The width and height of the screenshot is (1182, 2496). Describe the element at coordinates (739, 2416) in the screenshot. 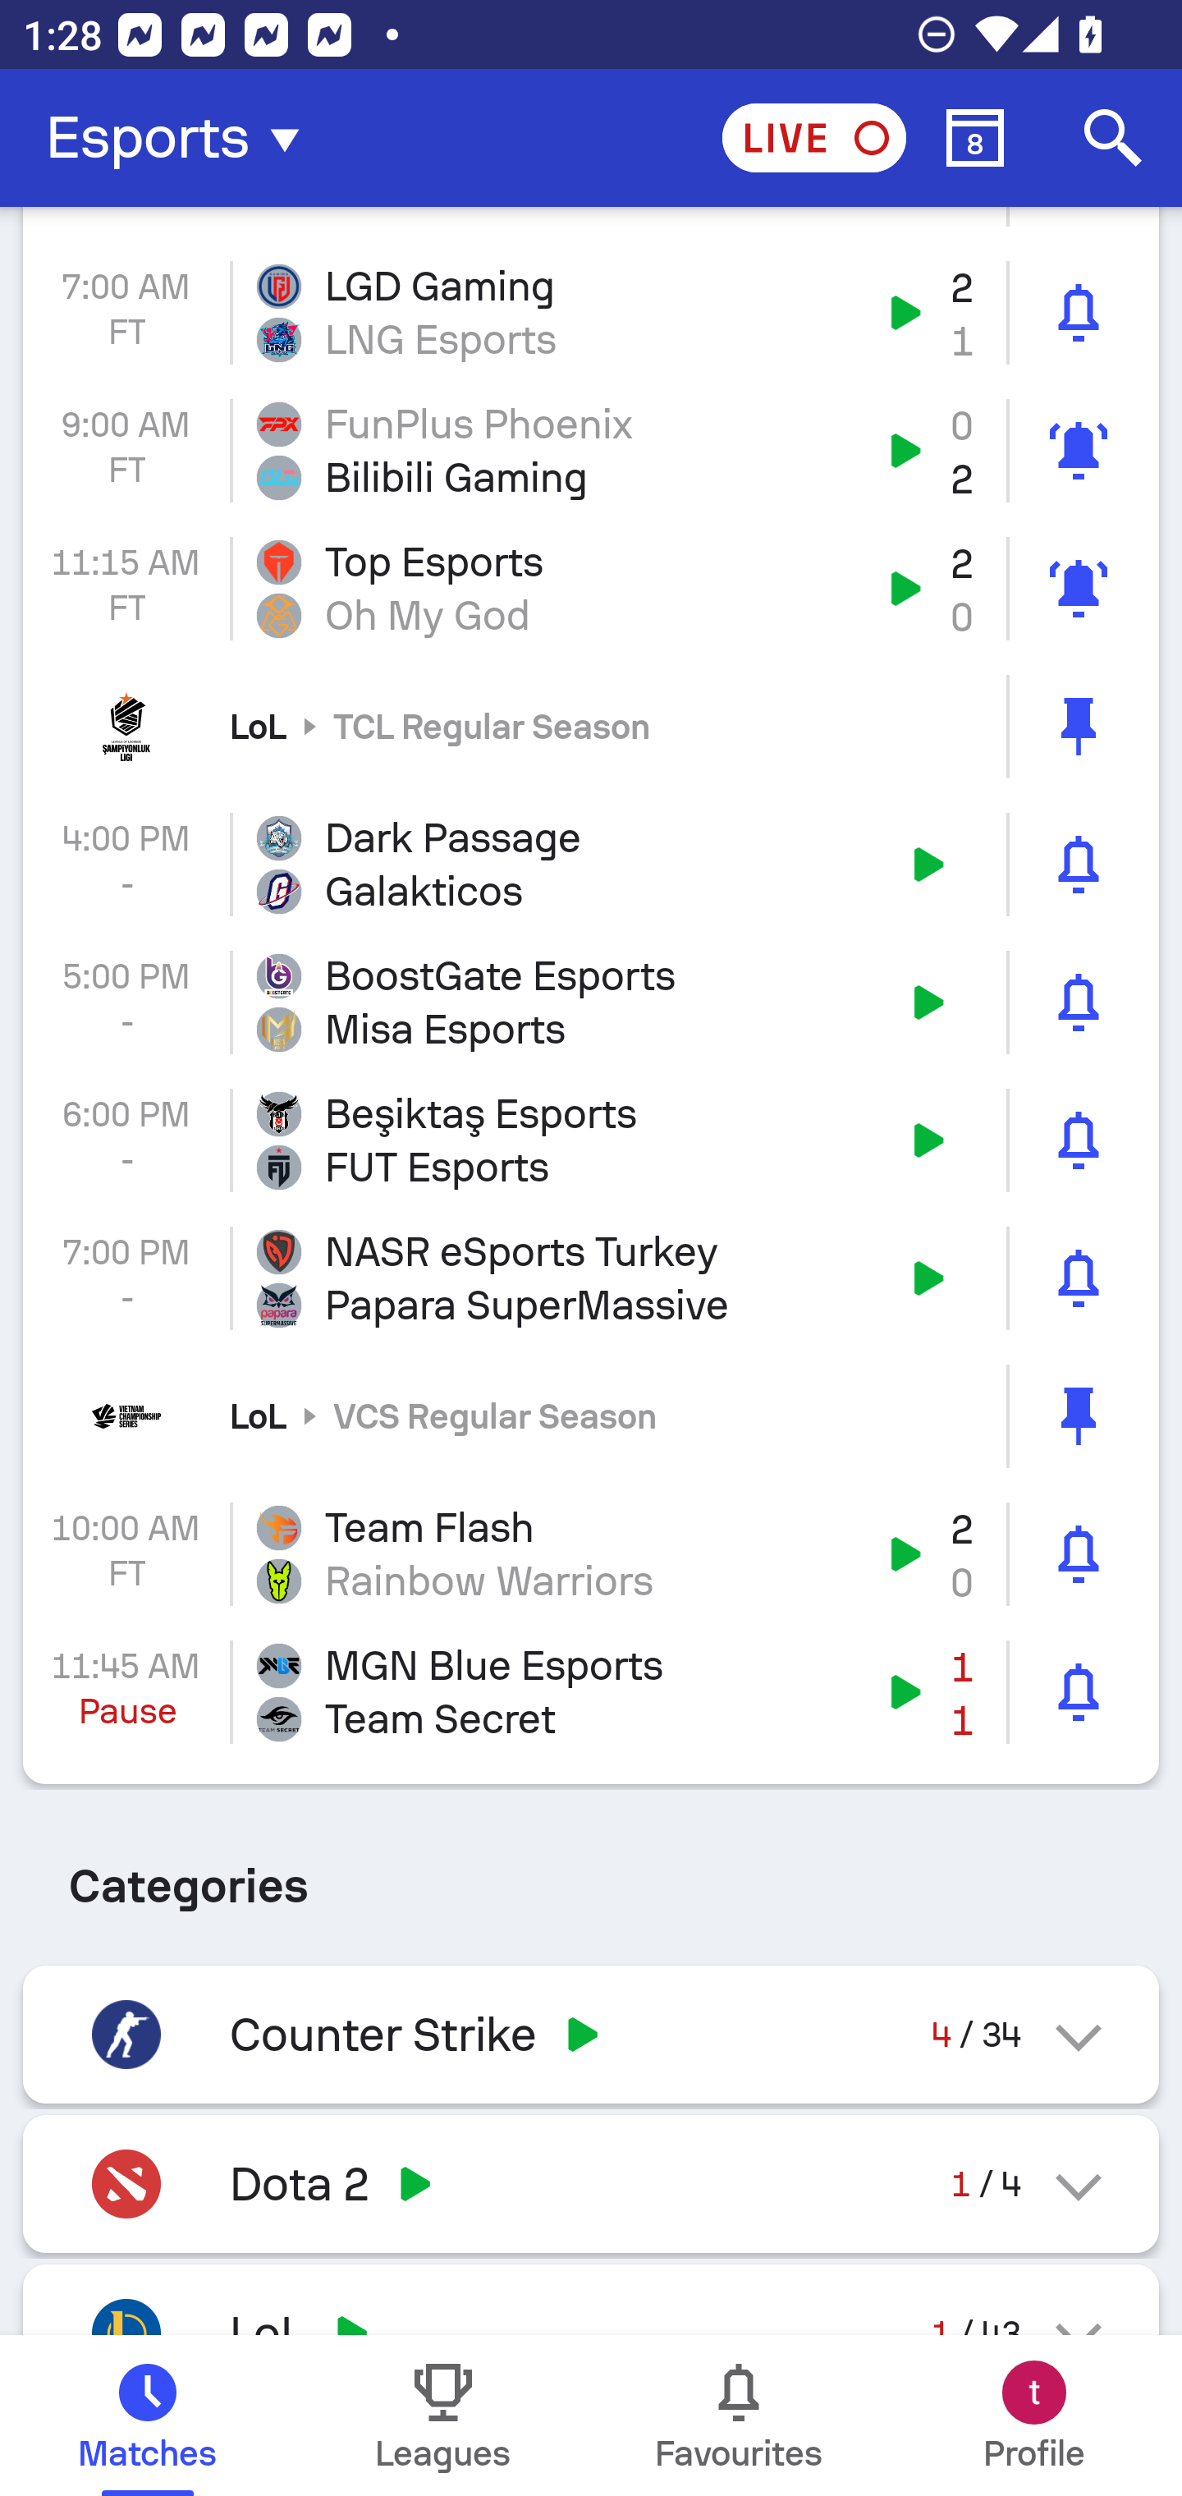

I see `Favourites` at that location.